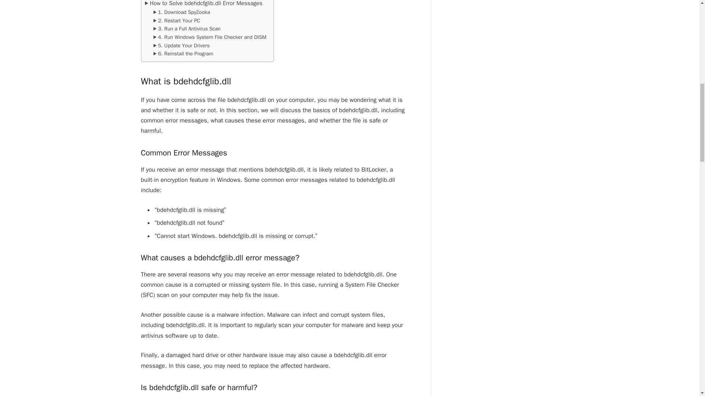  I want to click on 1. Download SpyZooka, so click(182, 12).